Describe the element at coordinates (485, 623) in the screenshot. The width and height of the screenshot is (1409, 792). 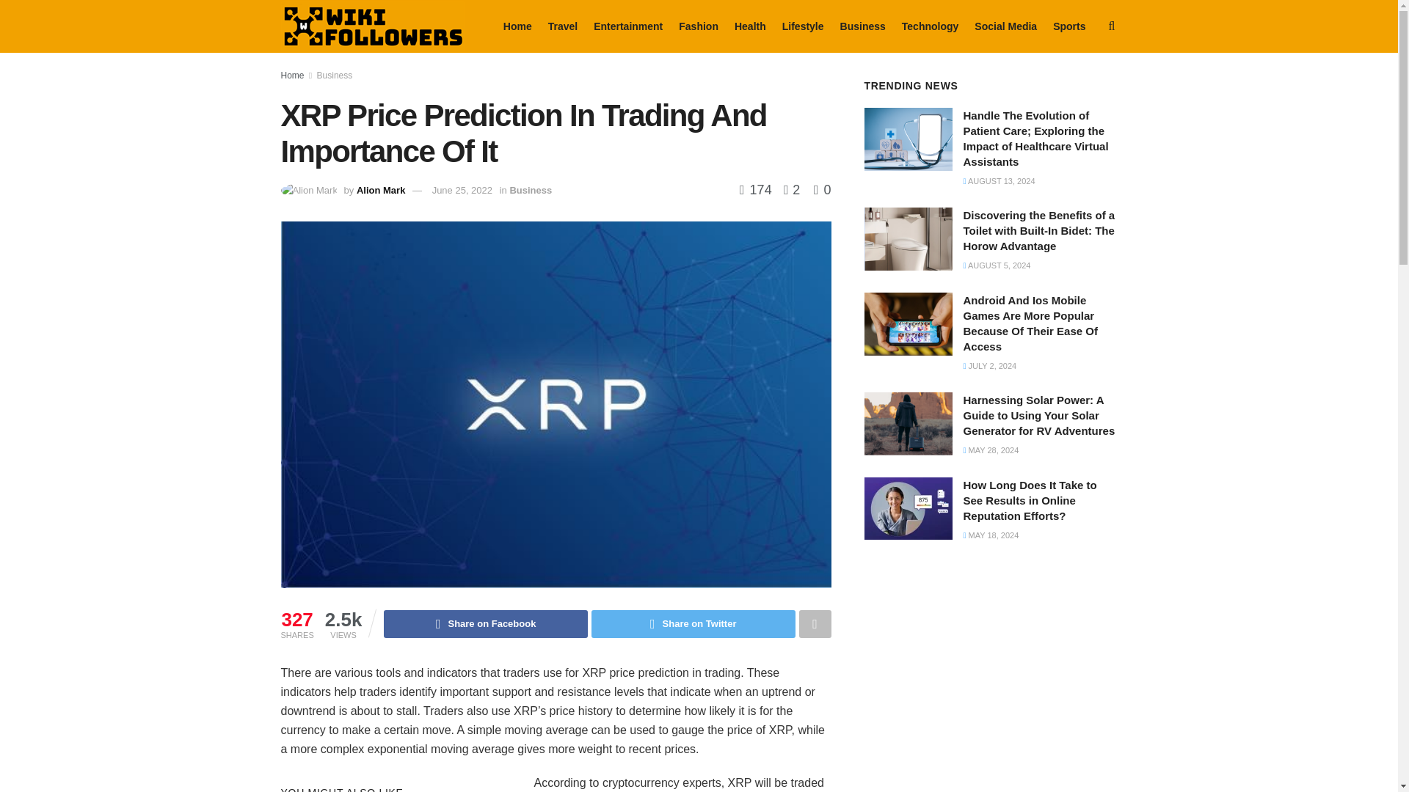
I see `Share on Facebook` at that location.